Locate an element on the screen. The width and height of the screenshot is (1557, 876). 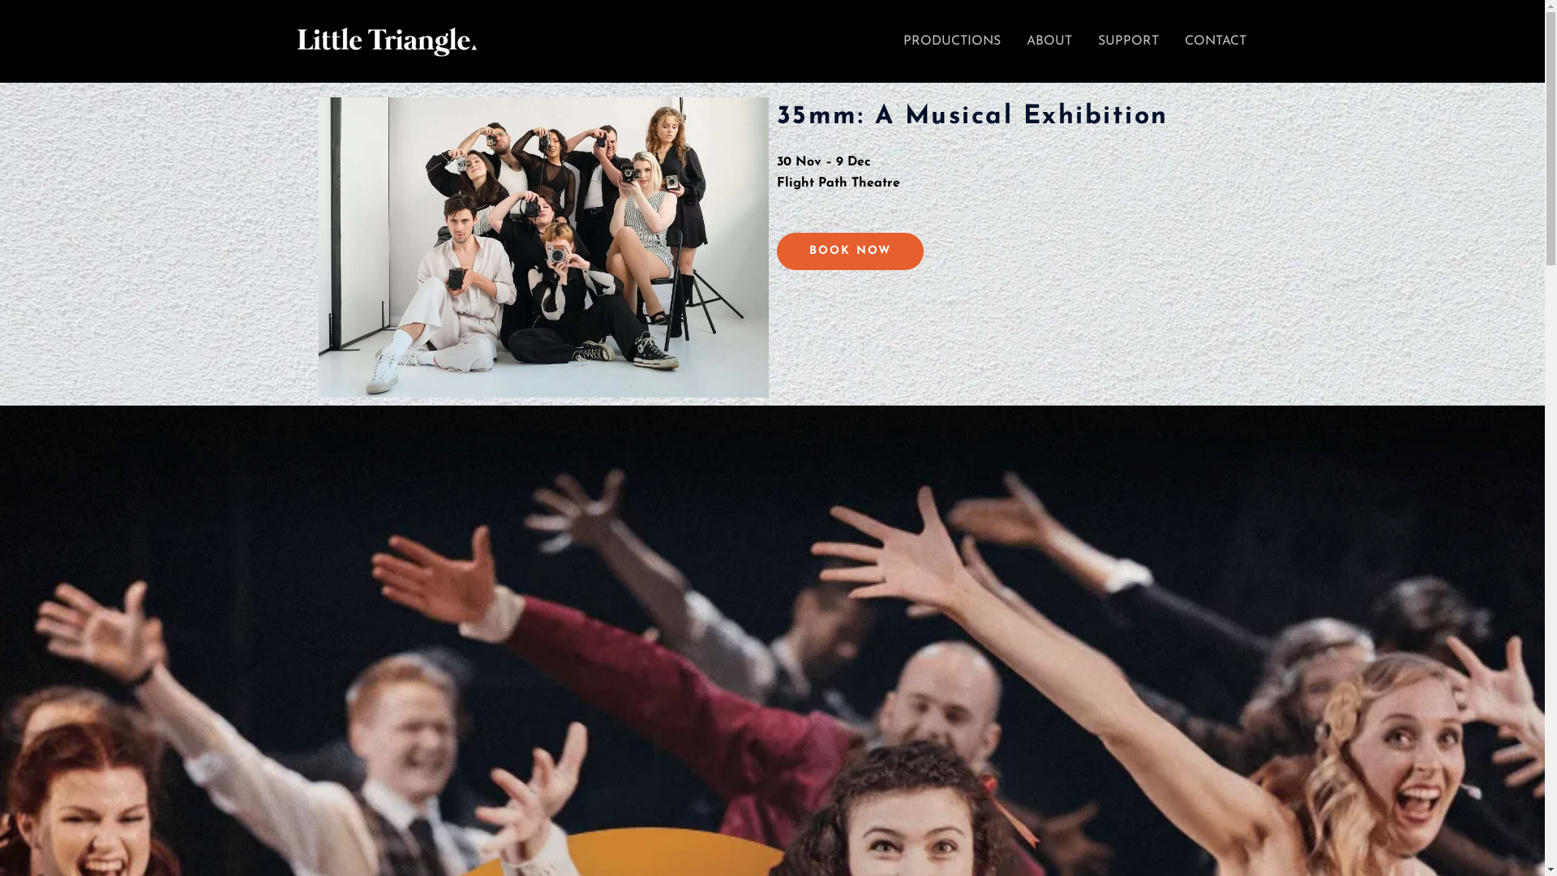
CONTACT is located at coordinates (1215, 41).